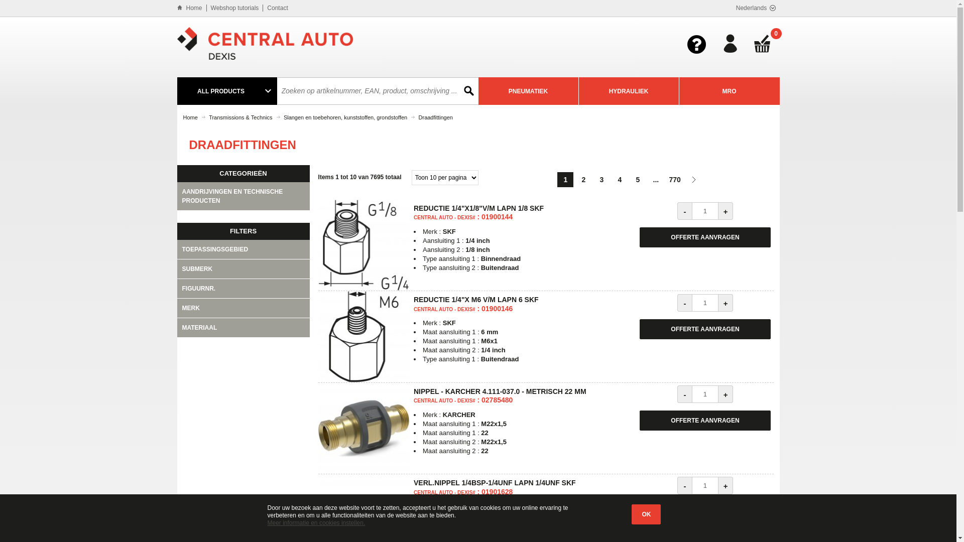 This screenshot has height=542, width=964. I want to click on Home, so click(190, 117).